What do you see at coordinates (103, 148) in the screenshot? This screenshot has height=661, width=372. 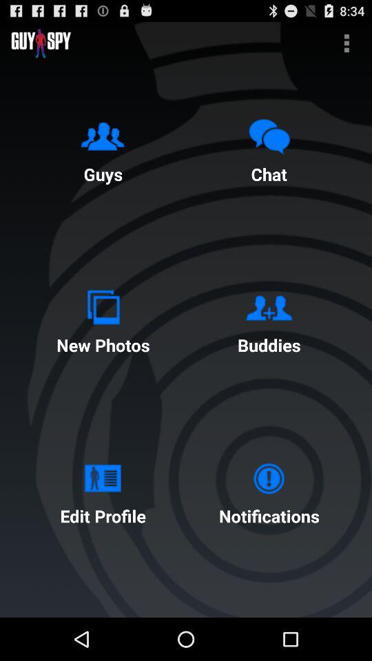 I see `turn on the icon next to chat button` at bounding box center [103, 148].